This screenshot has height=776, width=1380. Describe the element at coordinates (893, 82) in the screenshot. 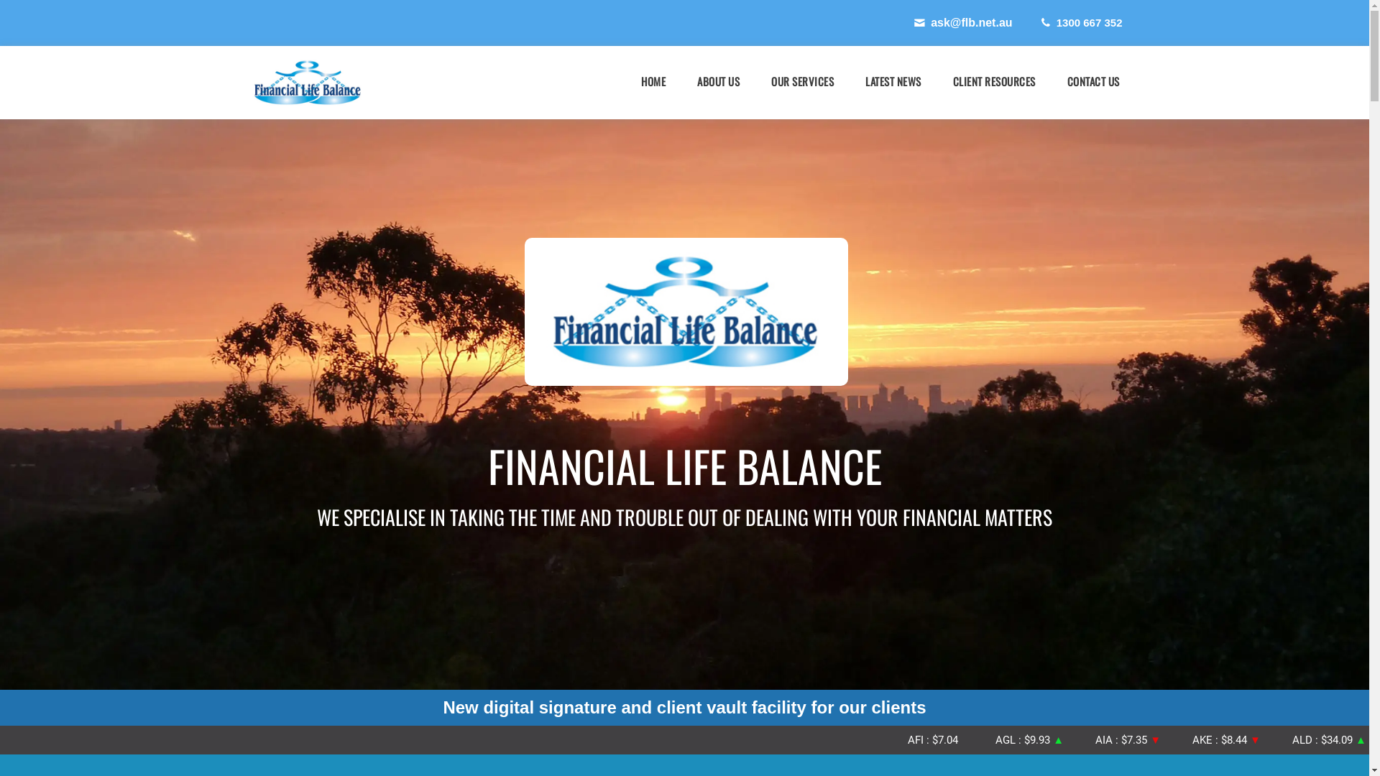

I see `LATEST NEWS` at that location.